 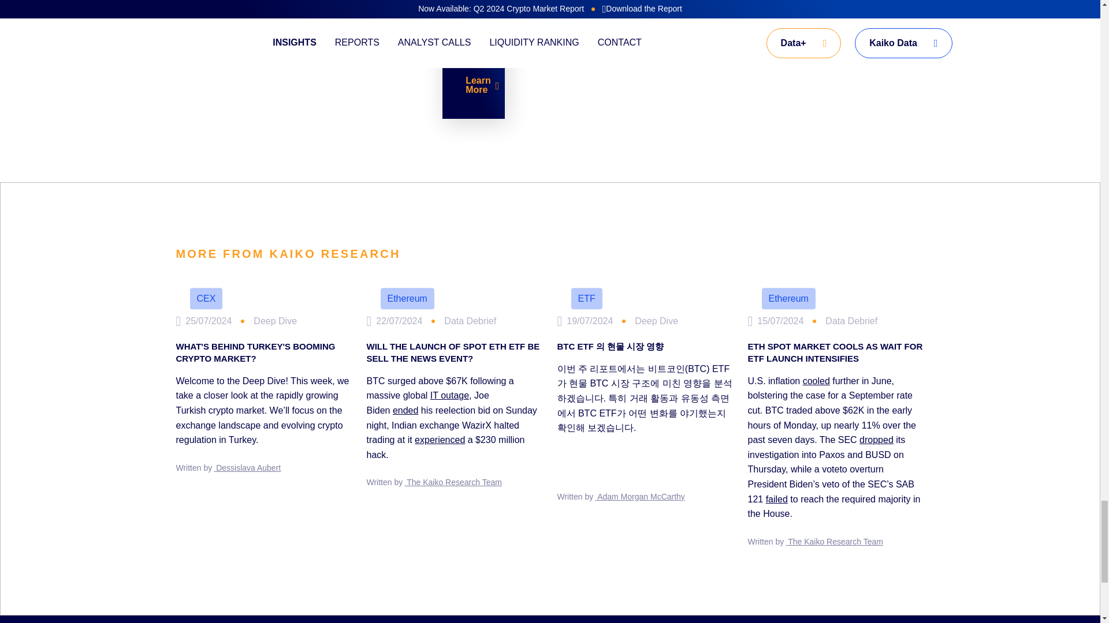 I want to click on ended, so click(x=405, y=411).